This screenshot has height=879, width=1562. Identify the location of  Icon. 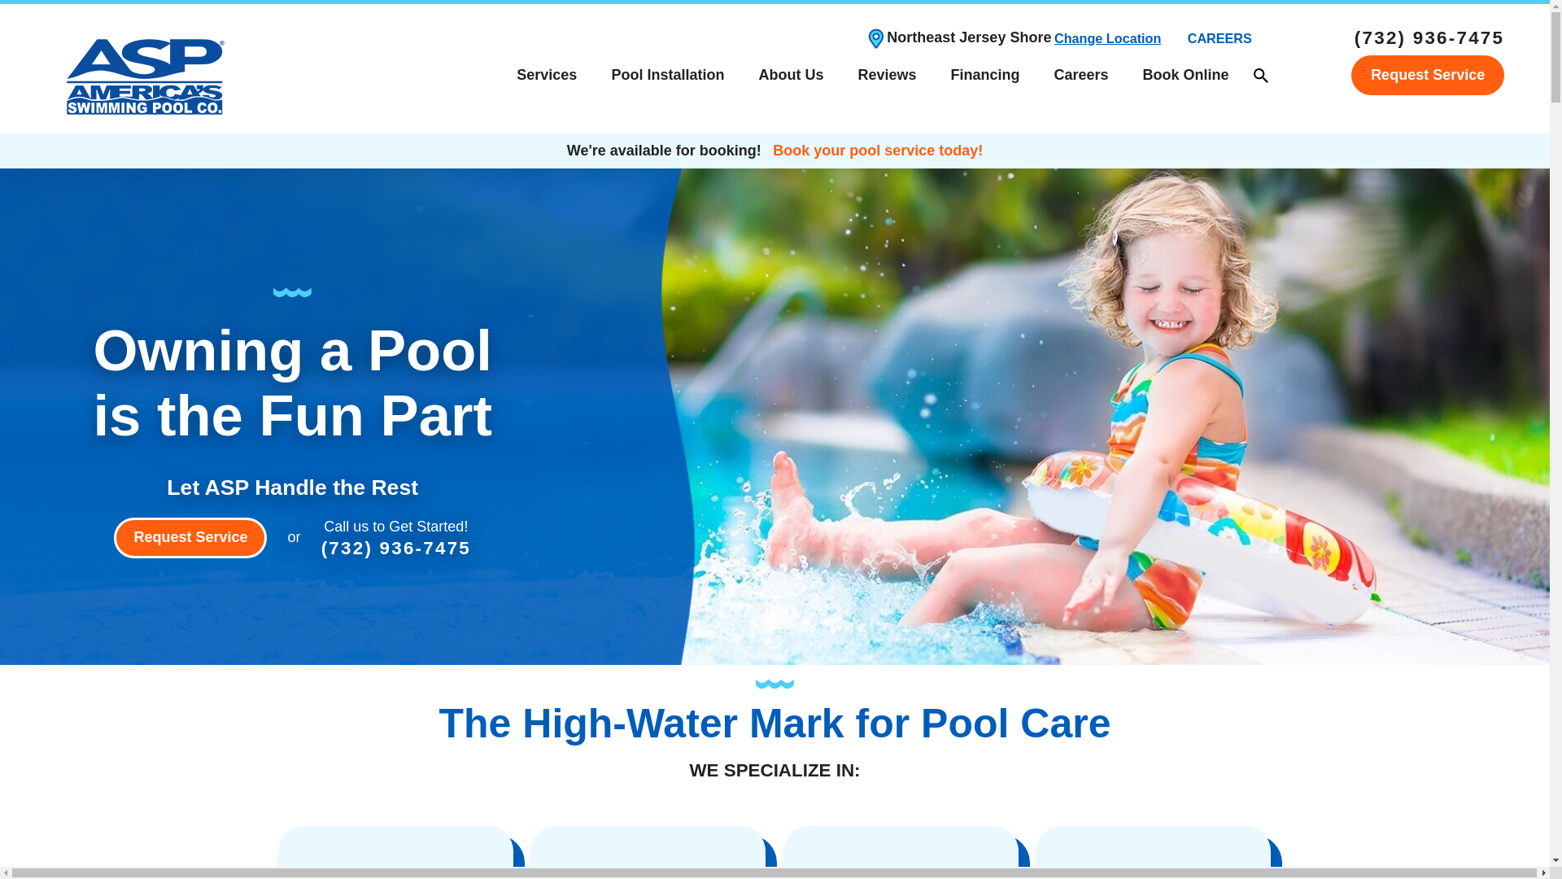
(648, 871).